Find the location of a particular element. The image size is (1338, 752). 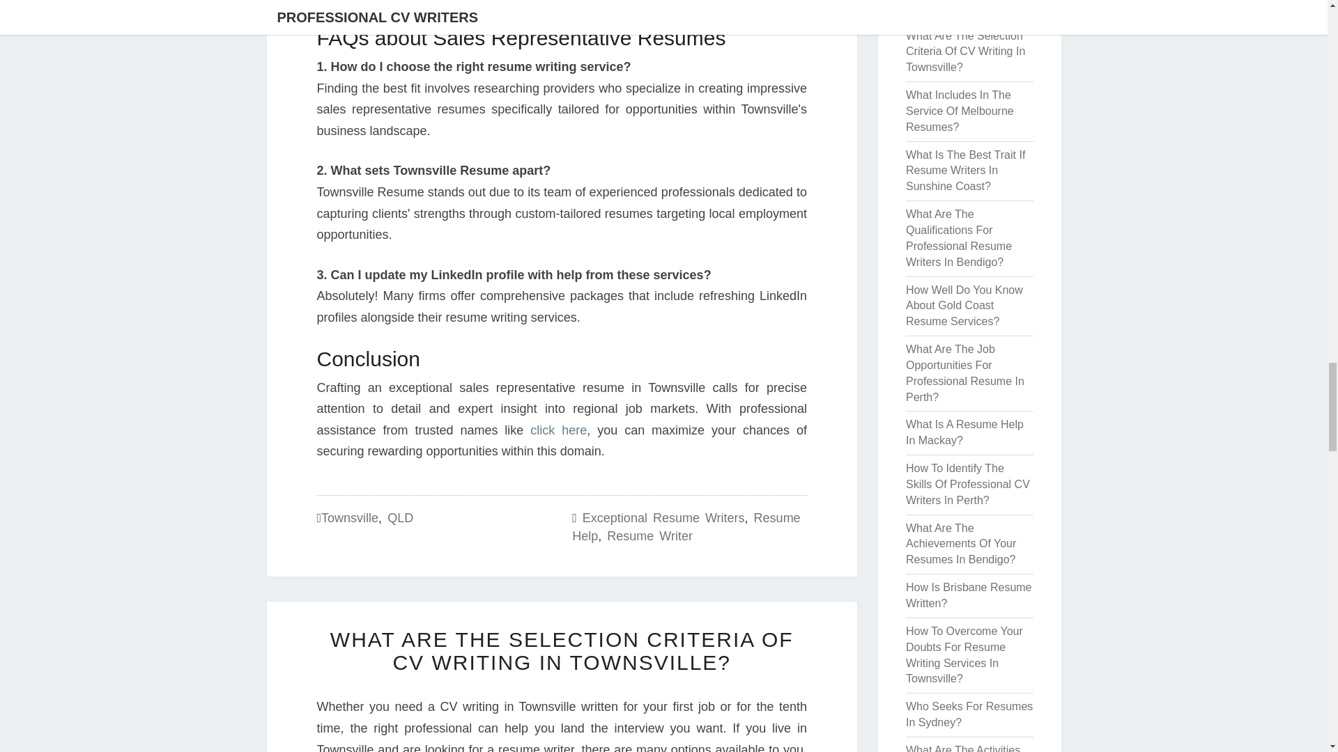

click here is located at coordinates (558, 430).